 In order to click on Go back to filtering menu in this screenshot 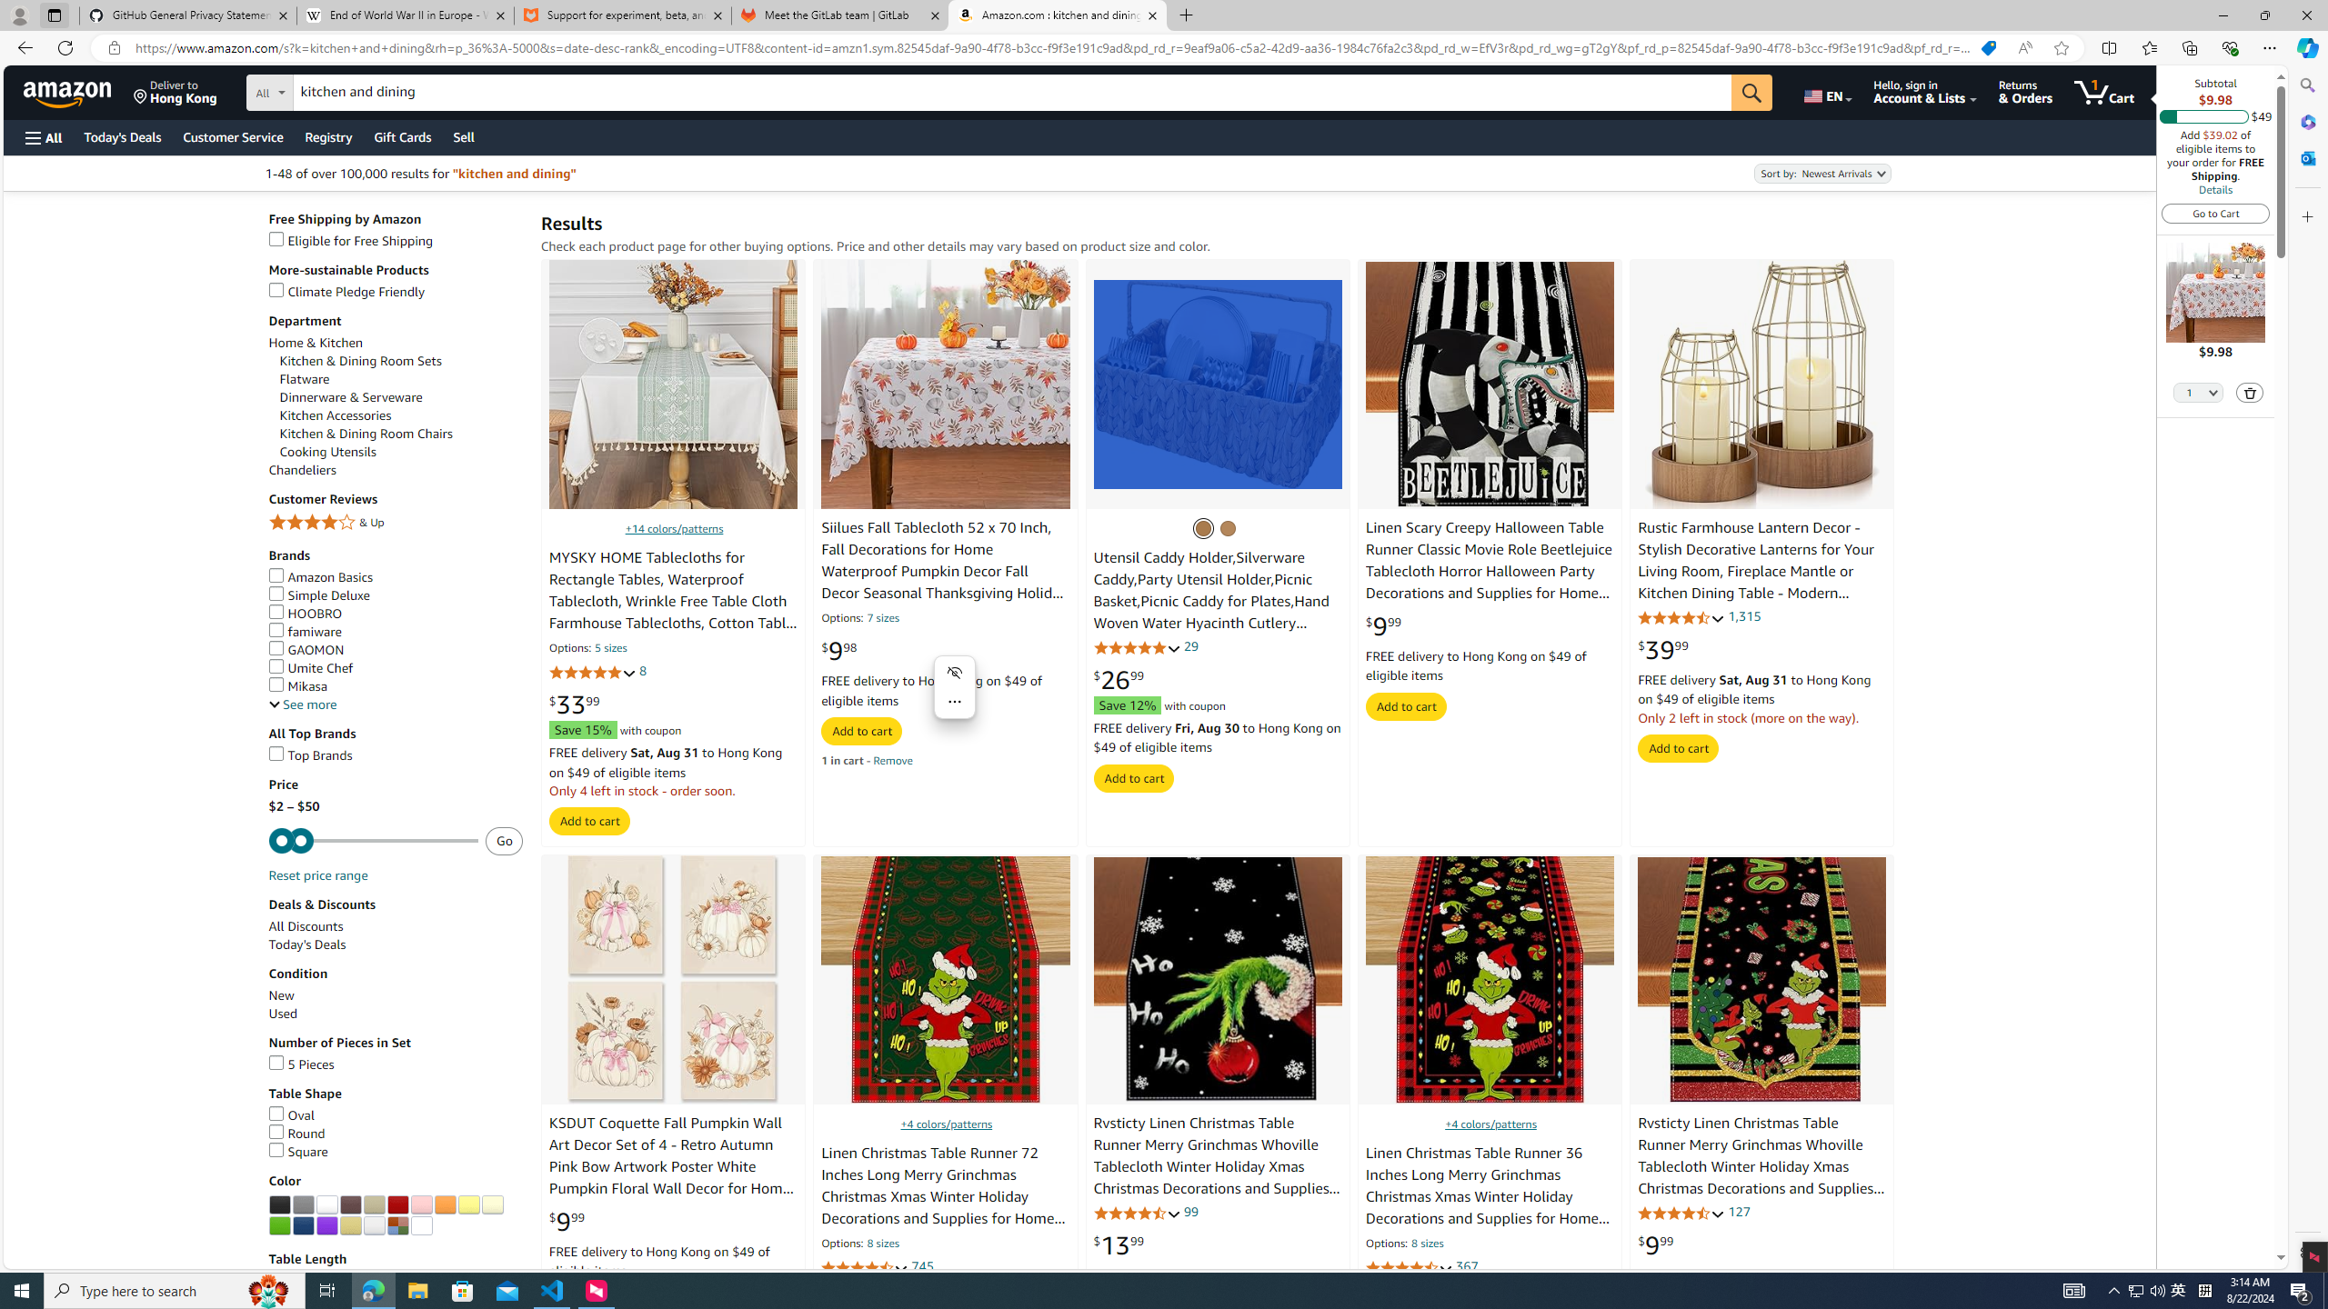, I will do `click(78, 1260)`.